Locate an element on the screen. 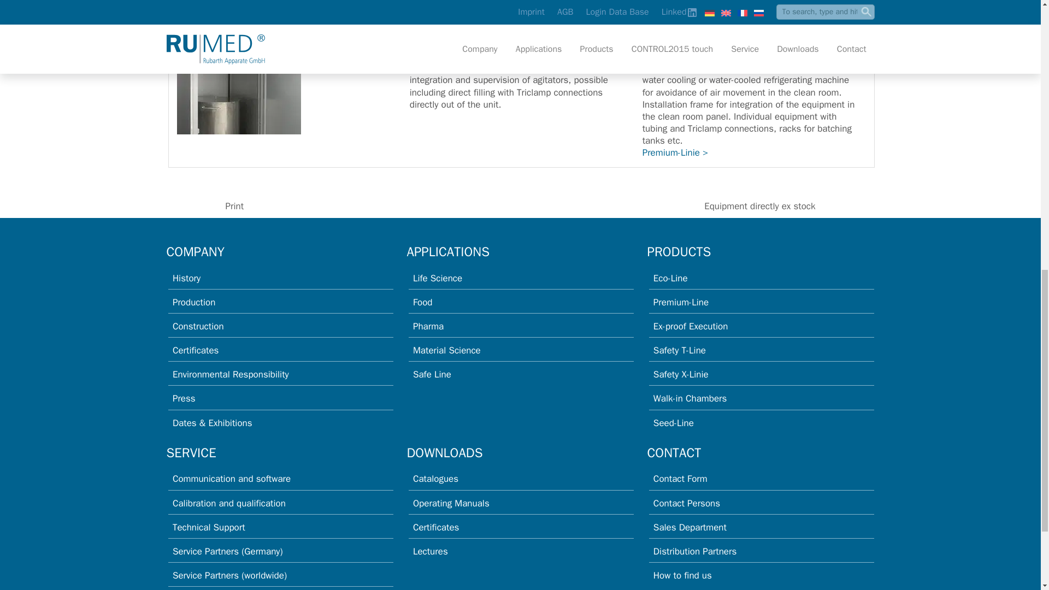  Certificates is located at coordinates (196, 350).